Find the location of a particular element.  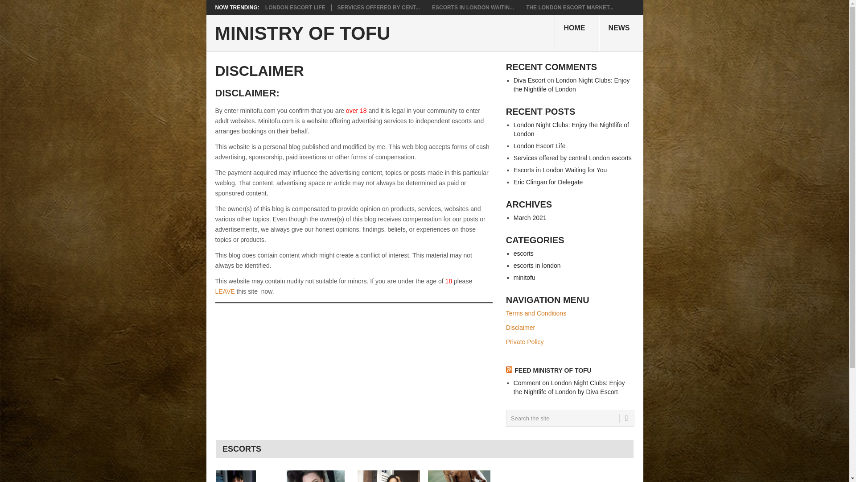

Services offered by central London escorts is located at coordinates (318, 476).